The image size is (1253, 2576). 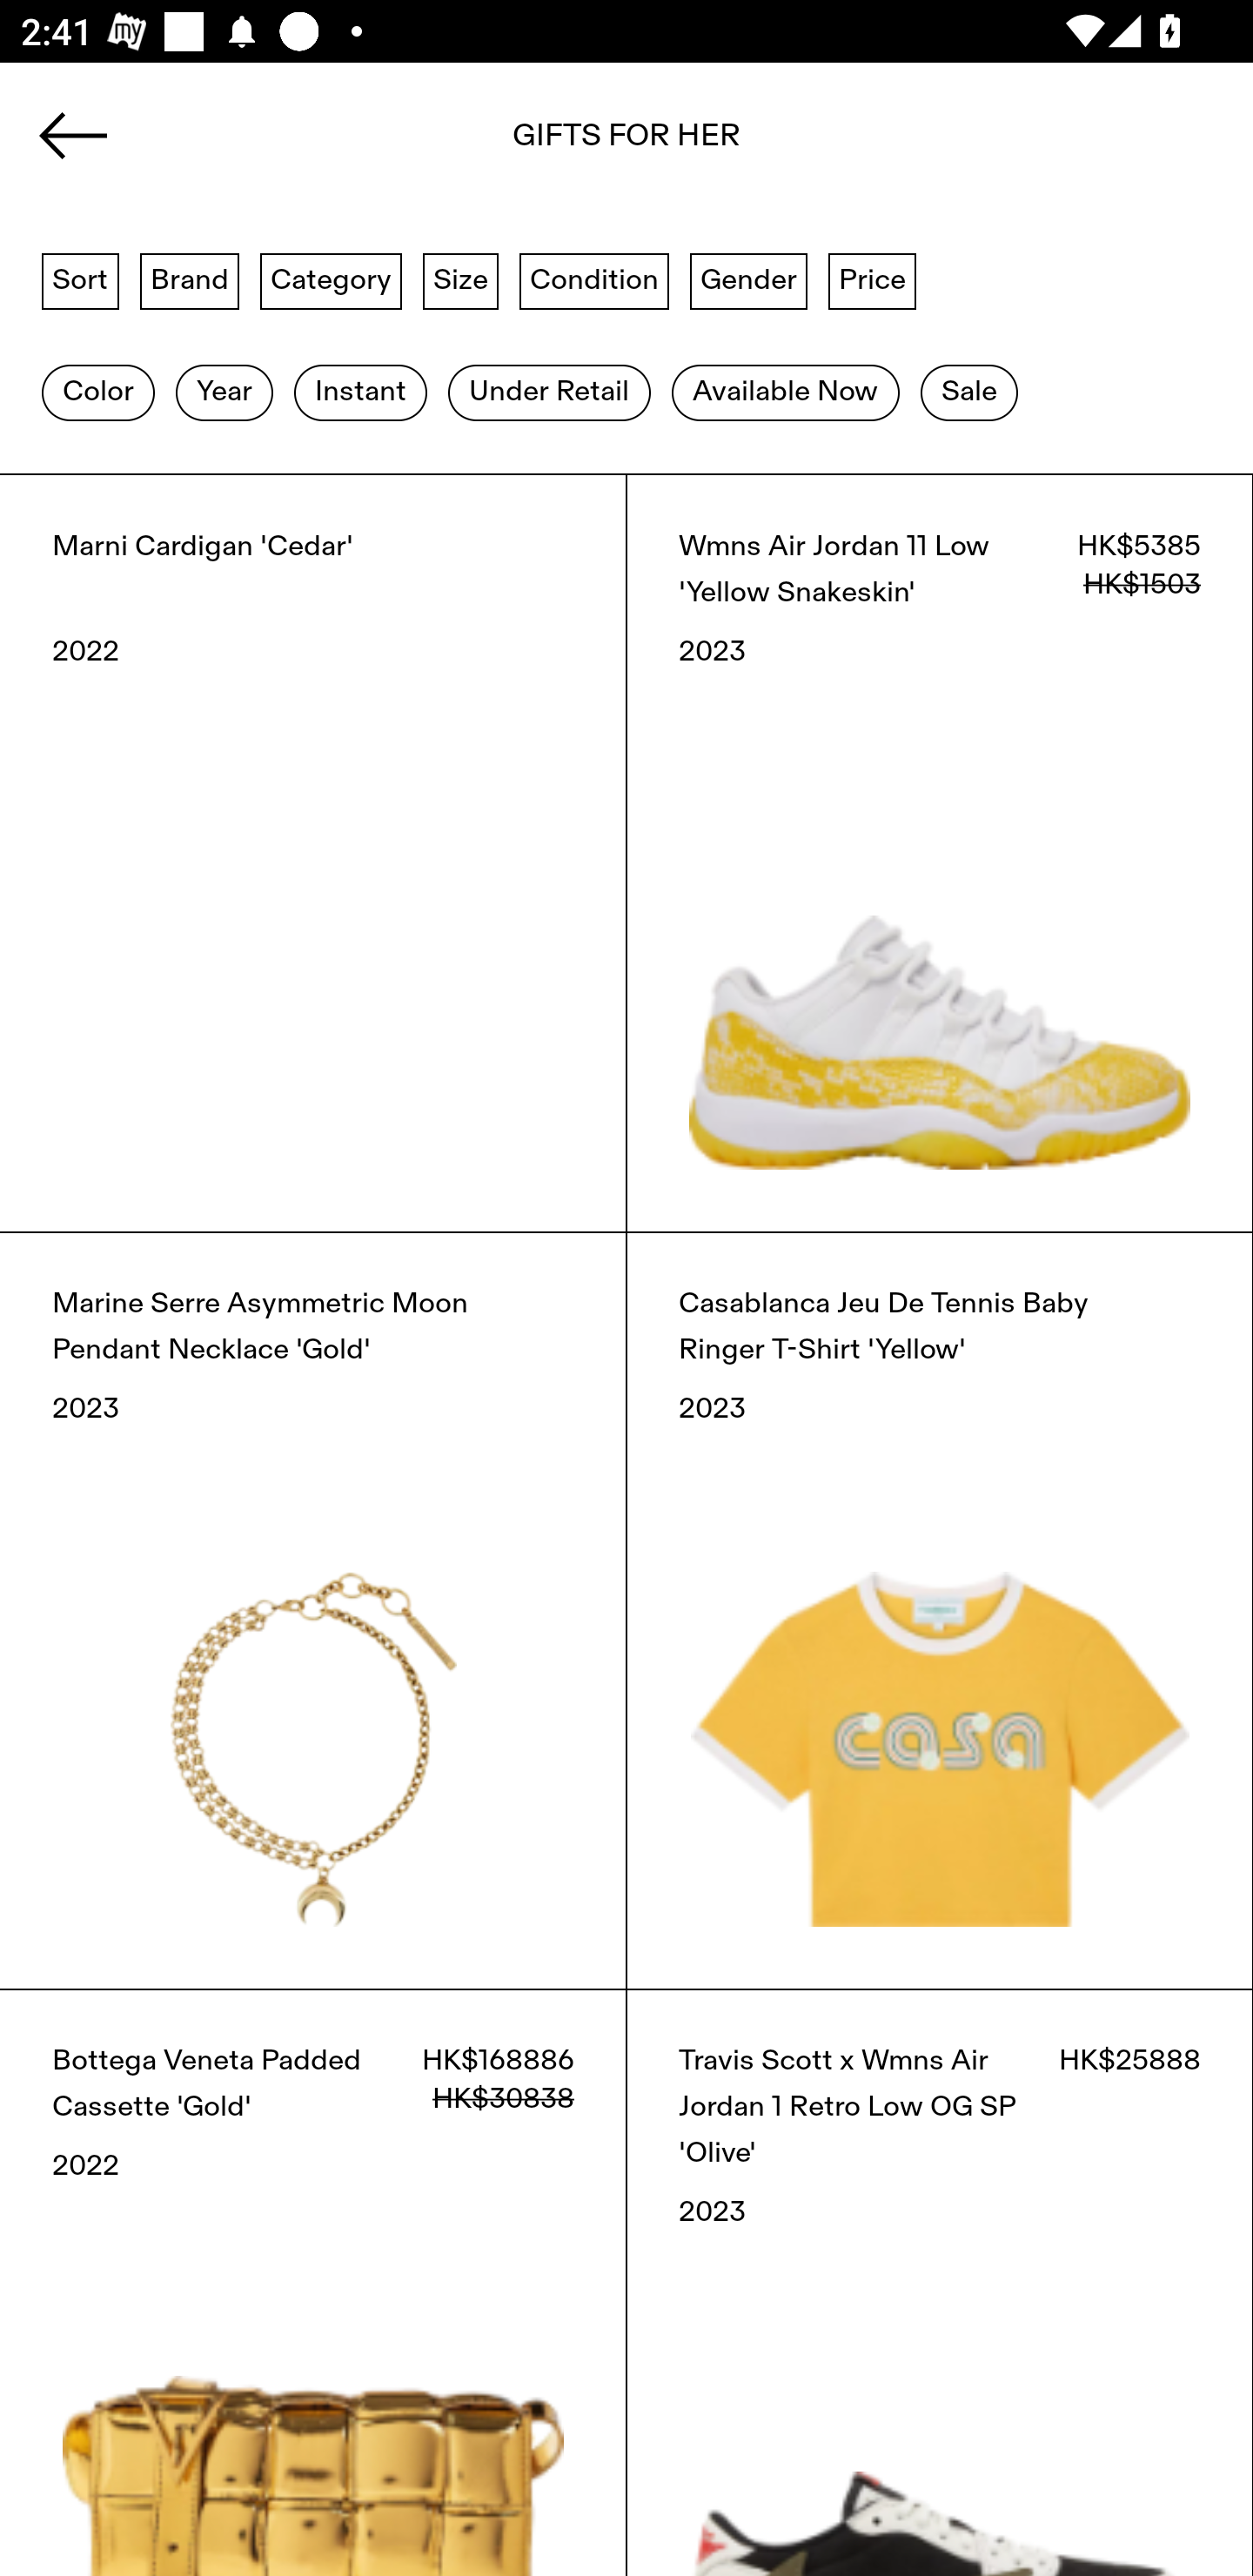 I want to click on Year, so click(x=224, y=392).